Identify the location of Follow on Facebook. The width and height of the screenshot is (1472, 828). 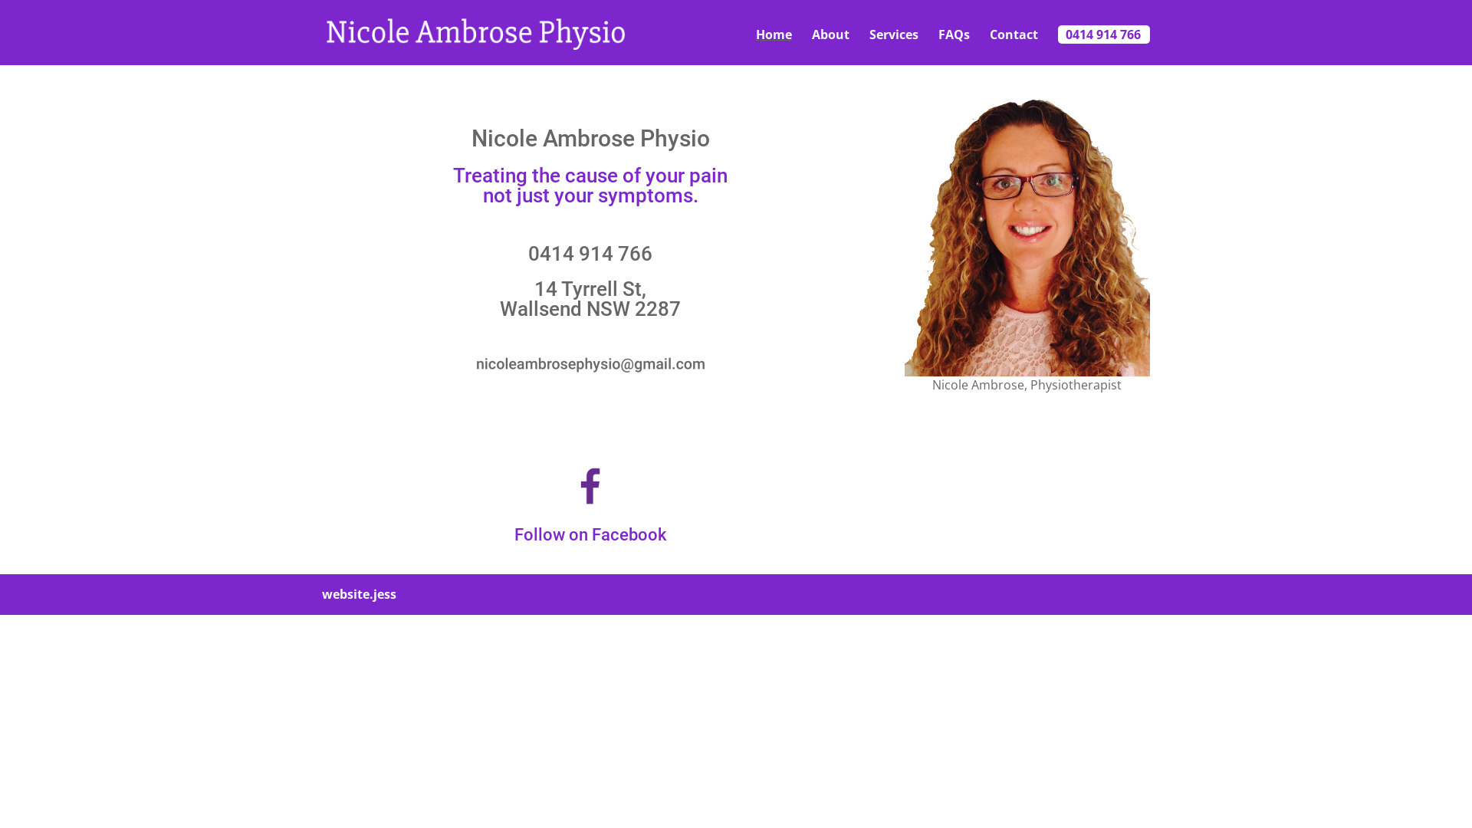
(590, 535).